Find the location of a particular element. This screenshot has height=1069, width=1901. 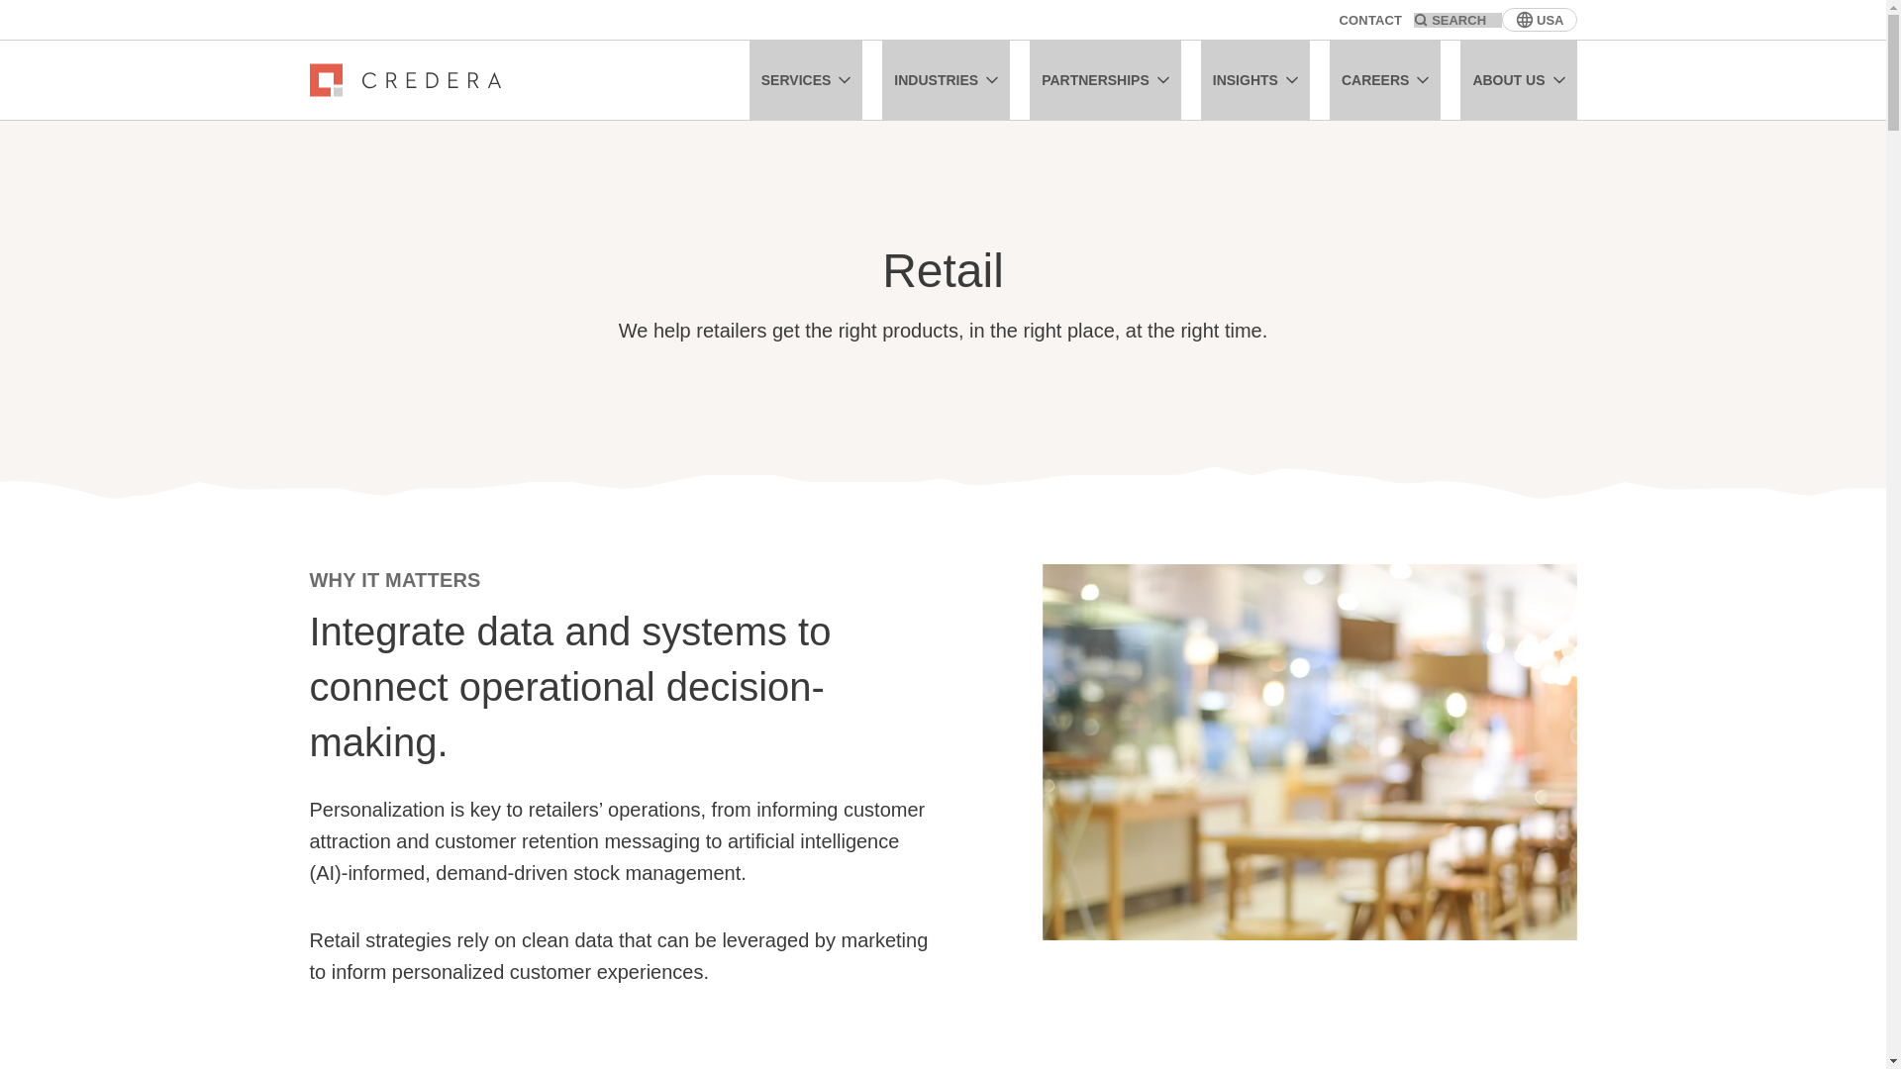

INDUSTRIES is located at coordinates (945, 79).